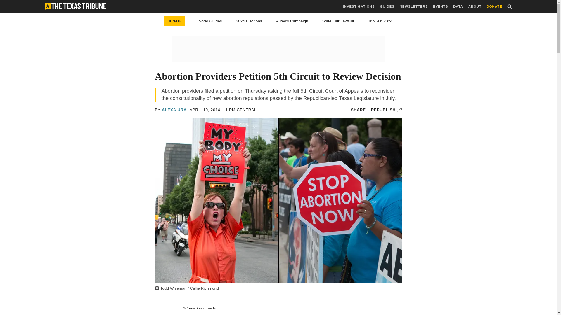 This screenshot has width=561, height=315. I want to click on INVESTIGATIONS, so click(359, 6).